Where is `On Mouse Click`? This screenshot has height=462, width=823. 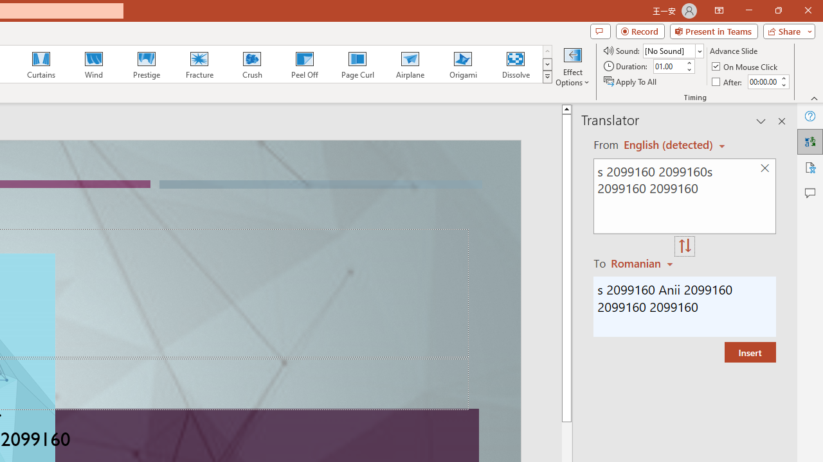
On Mouse Click is located at coordinates (746, 67).